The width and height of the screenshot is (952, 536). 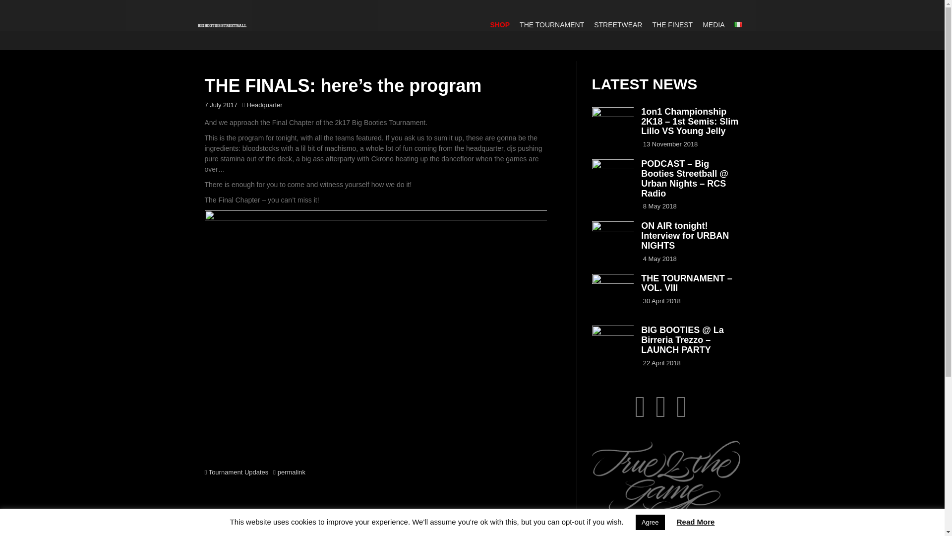 I want to click on Agree, so click(x=650, y=522).